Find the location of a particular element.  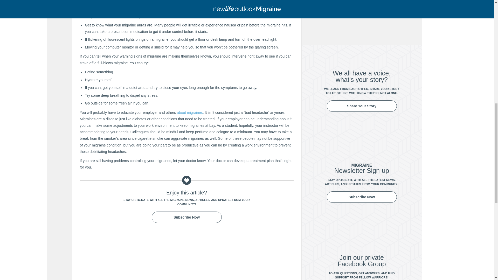

Share Your Story is located at coordinates (362, 106).